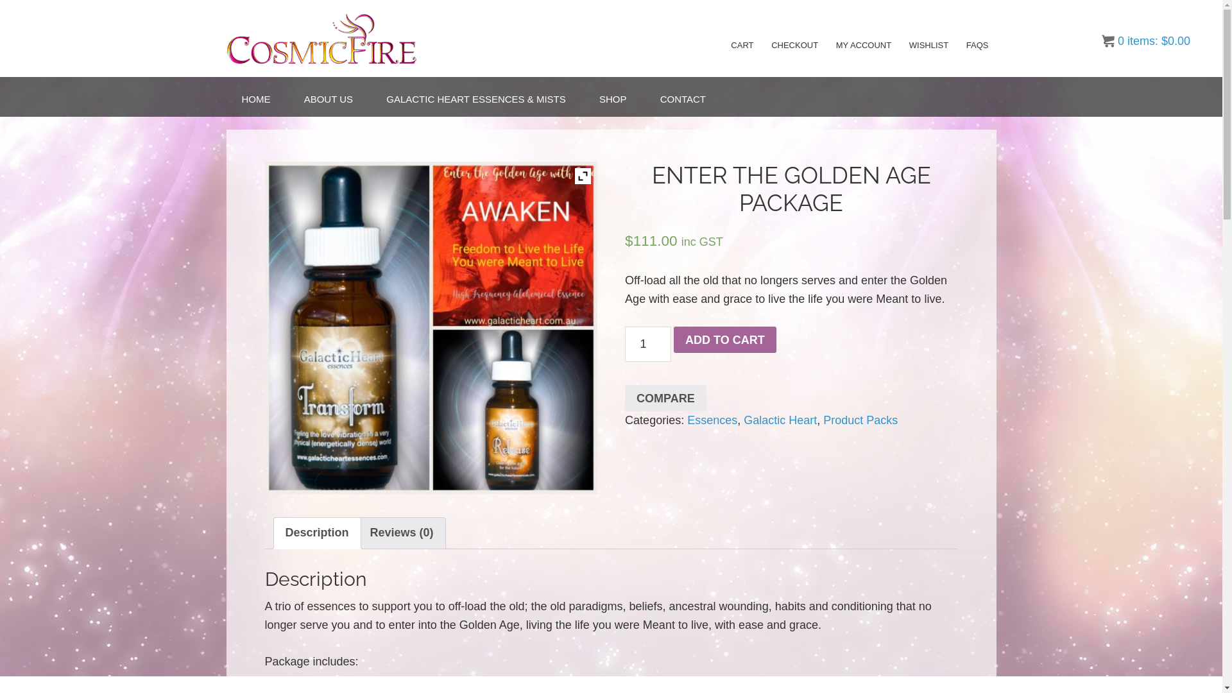  Describe the element at coordinates (1146, 41) in the screenshot. I see `0 items: $0.00` at that location.